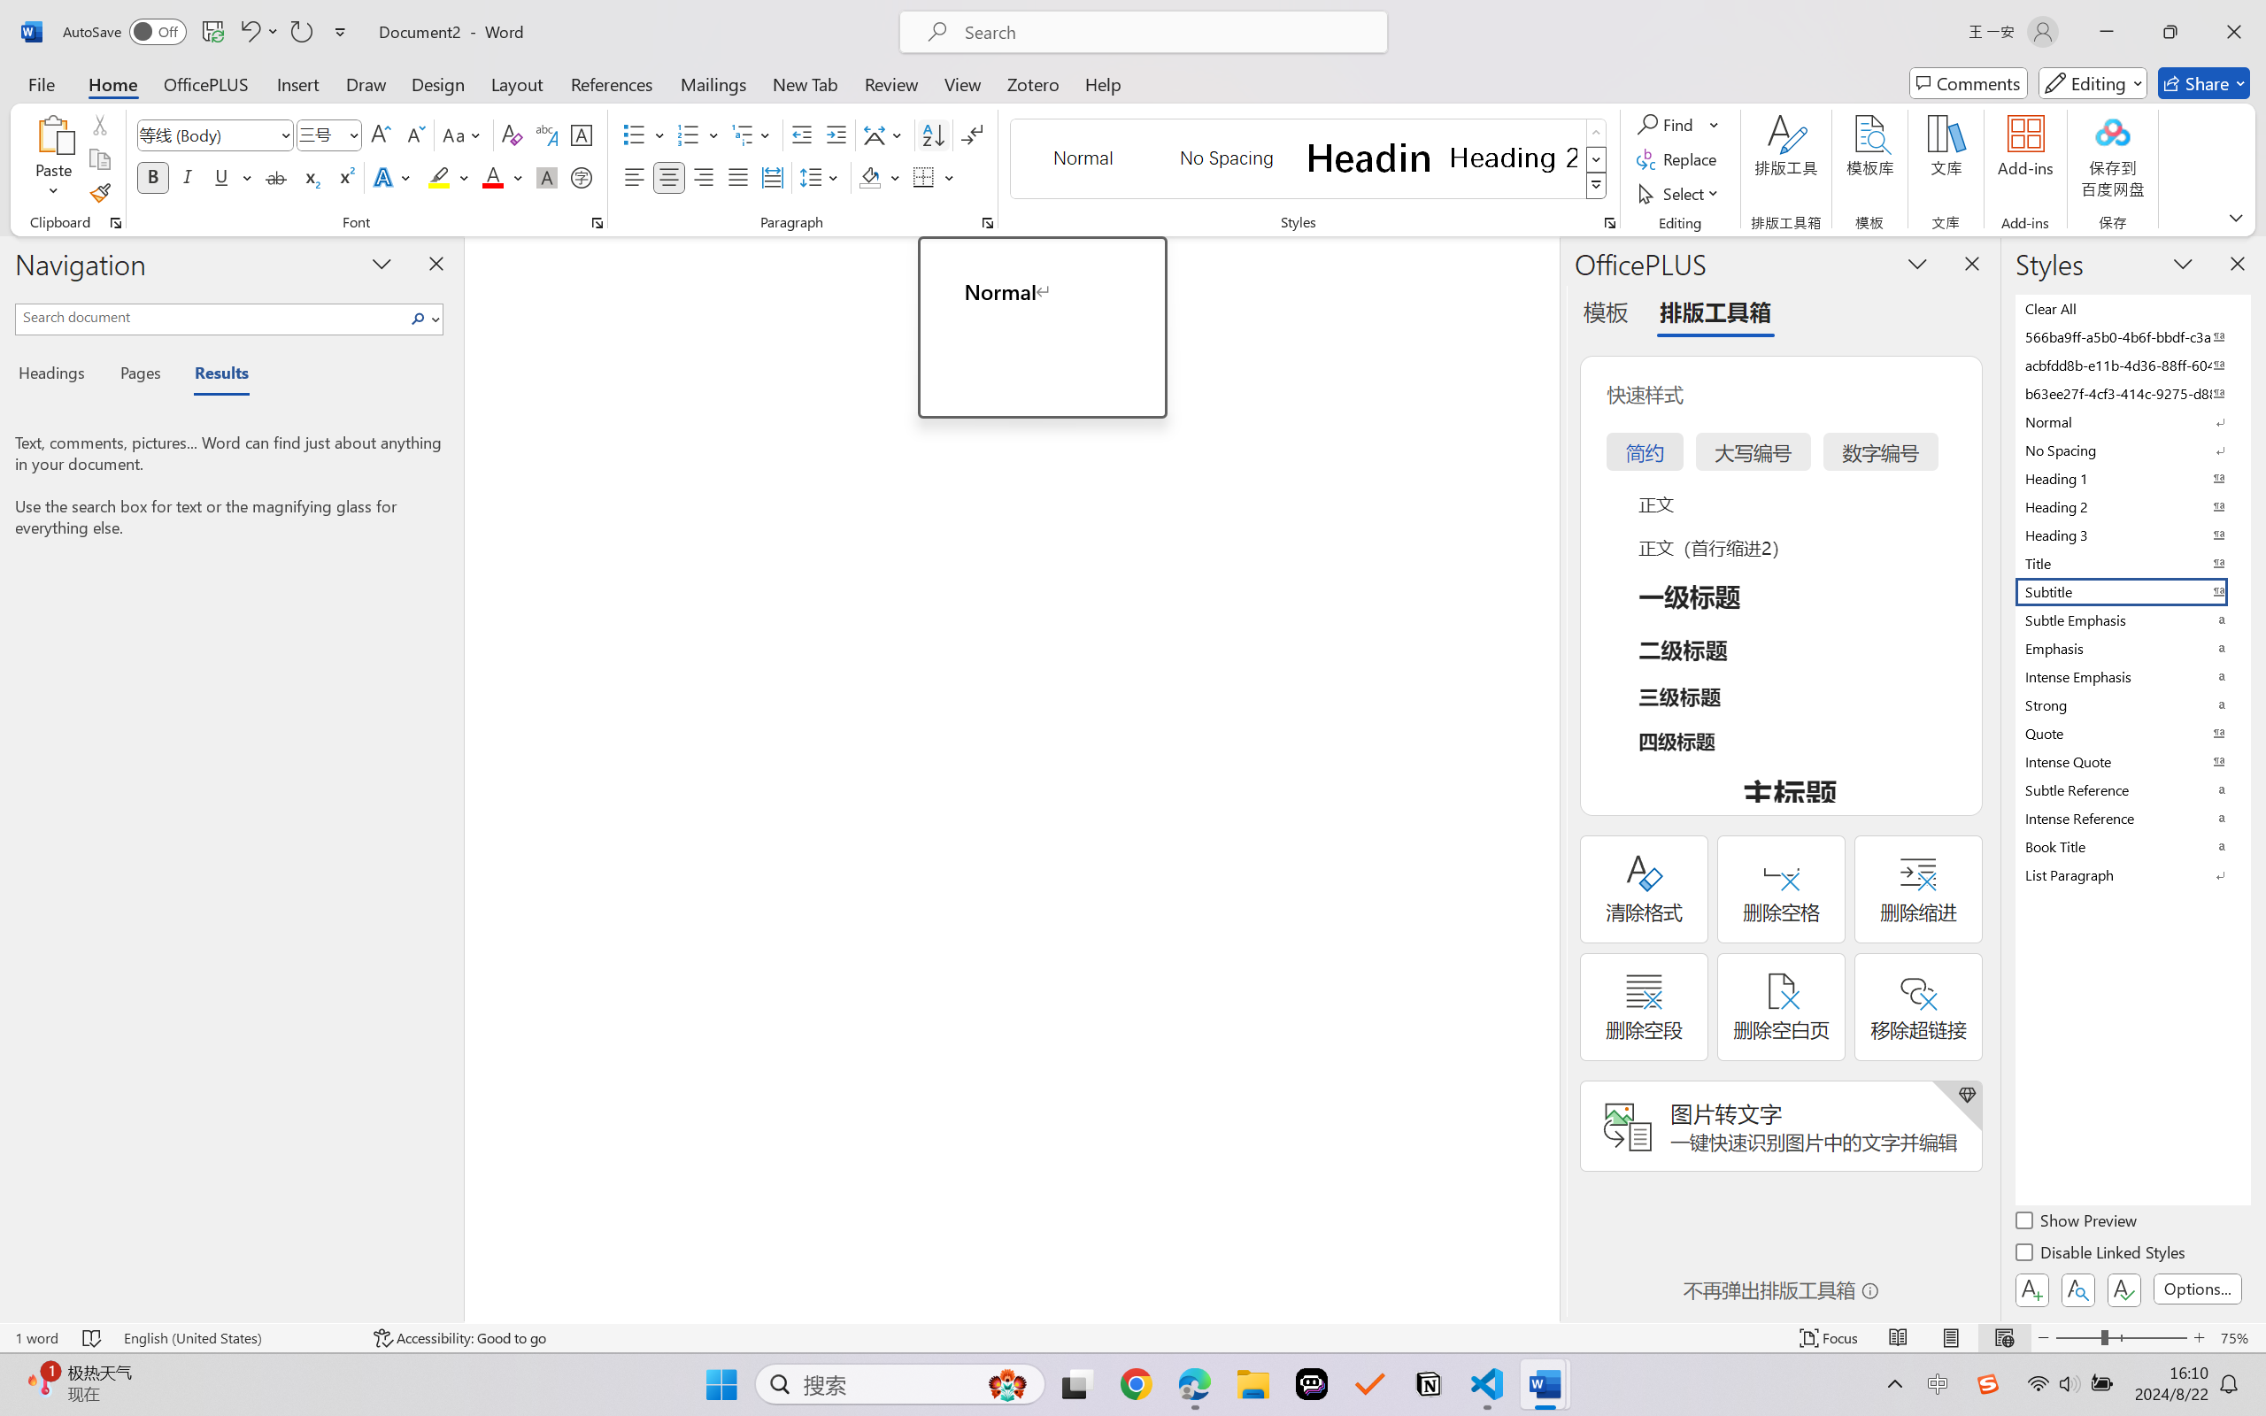  I want to click on Paragraph..., so click(988, 223).